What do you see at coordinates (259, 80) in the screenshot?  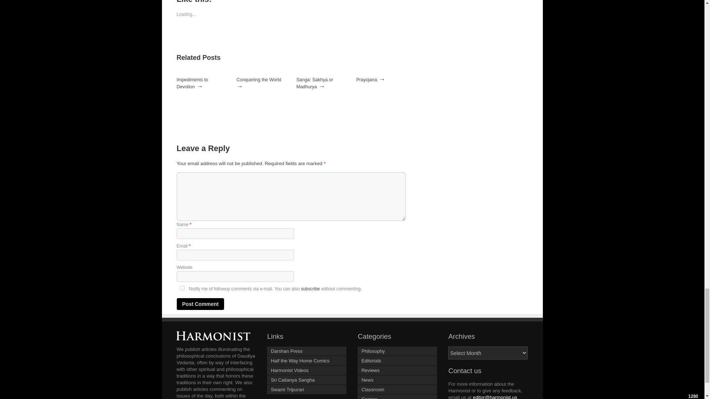 I see `Conquering the World` at bounding box center [259, 80].